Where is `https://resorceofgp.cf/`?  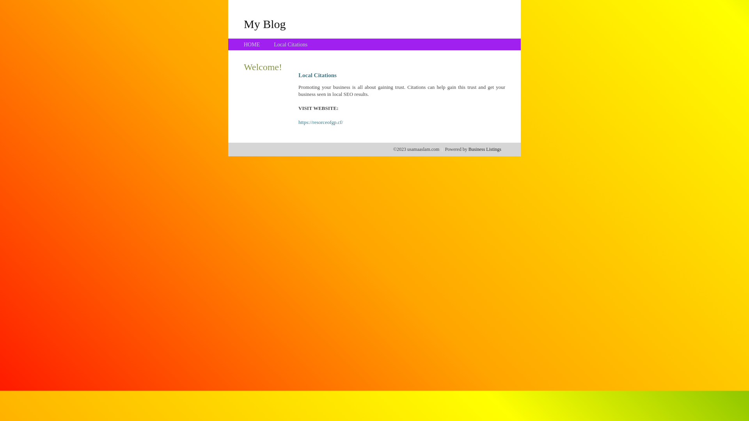 https://resorceofgp.cf/ is located at coordinates (321, 122).